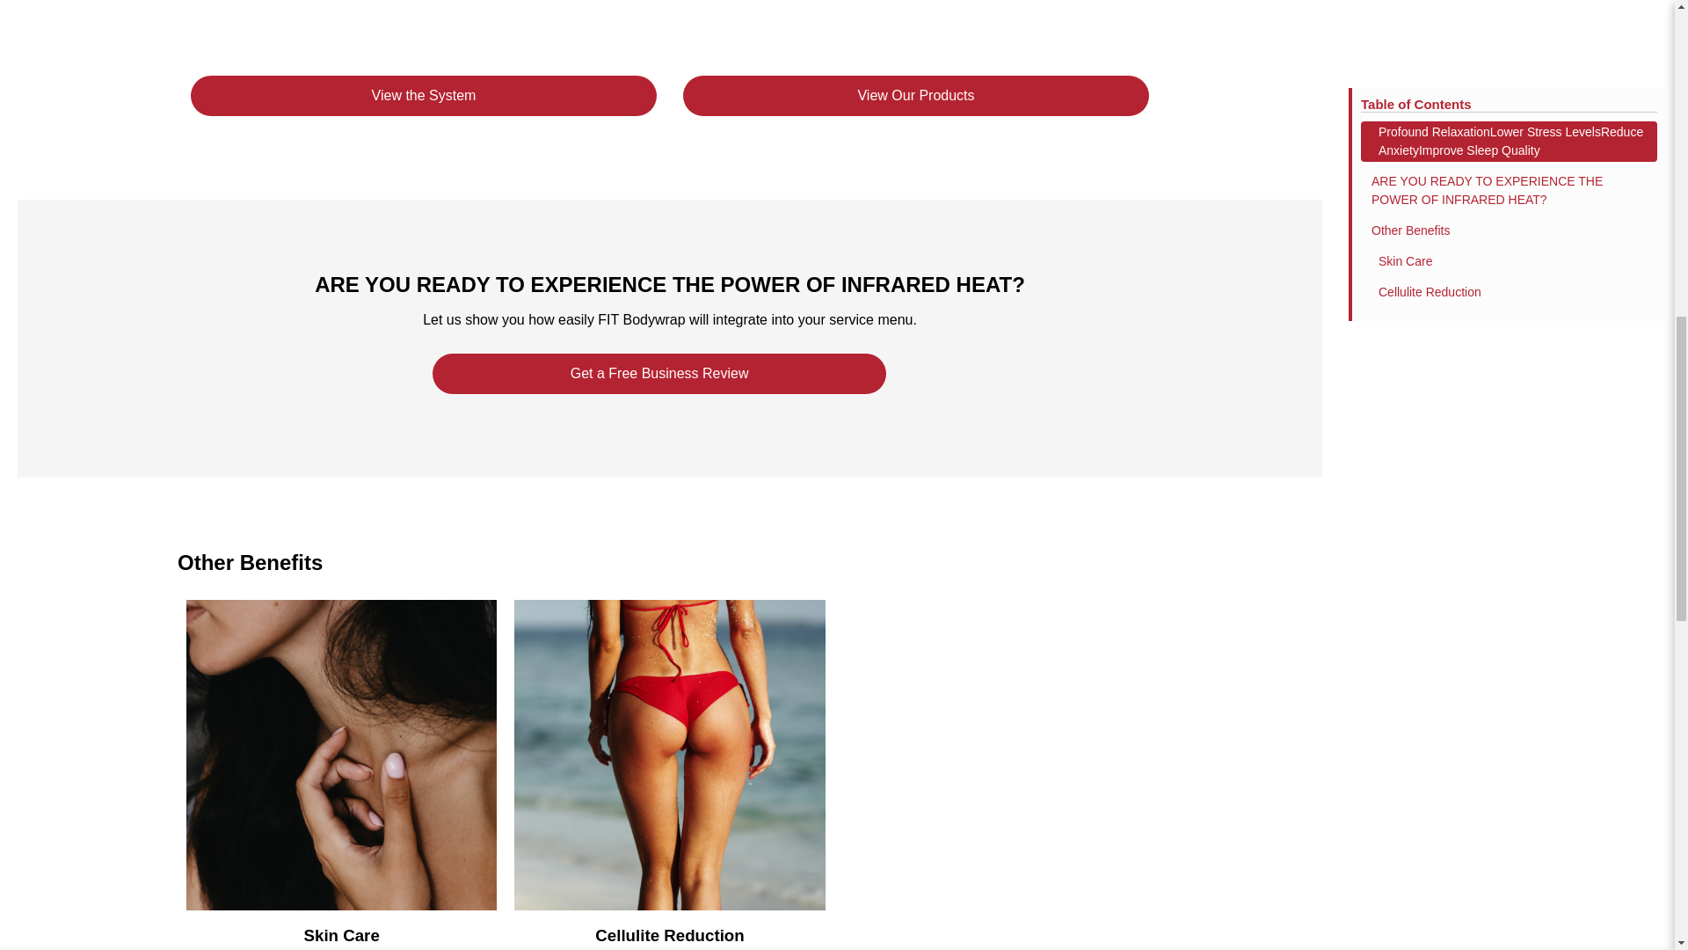  Describe the element at coordinates (659, 373) in the screenshot. I see `Get a Free Business Review` at that location.